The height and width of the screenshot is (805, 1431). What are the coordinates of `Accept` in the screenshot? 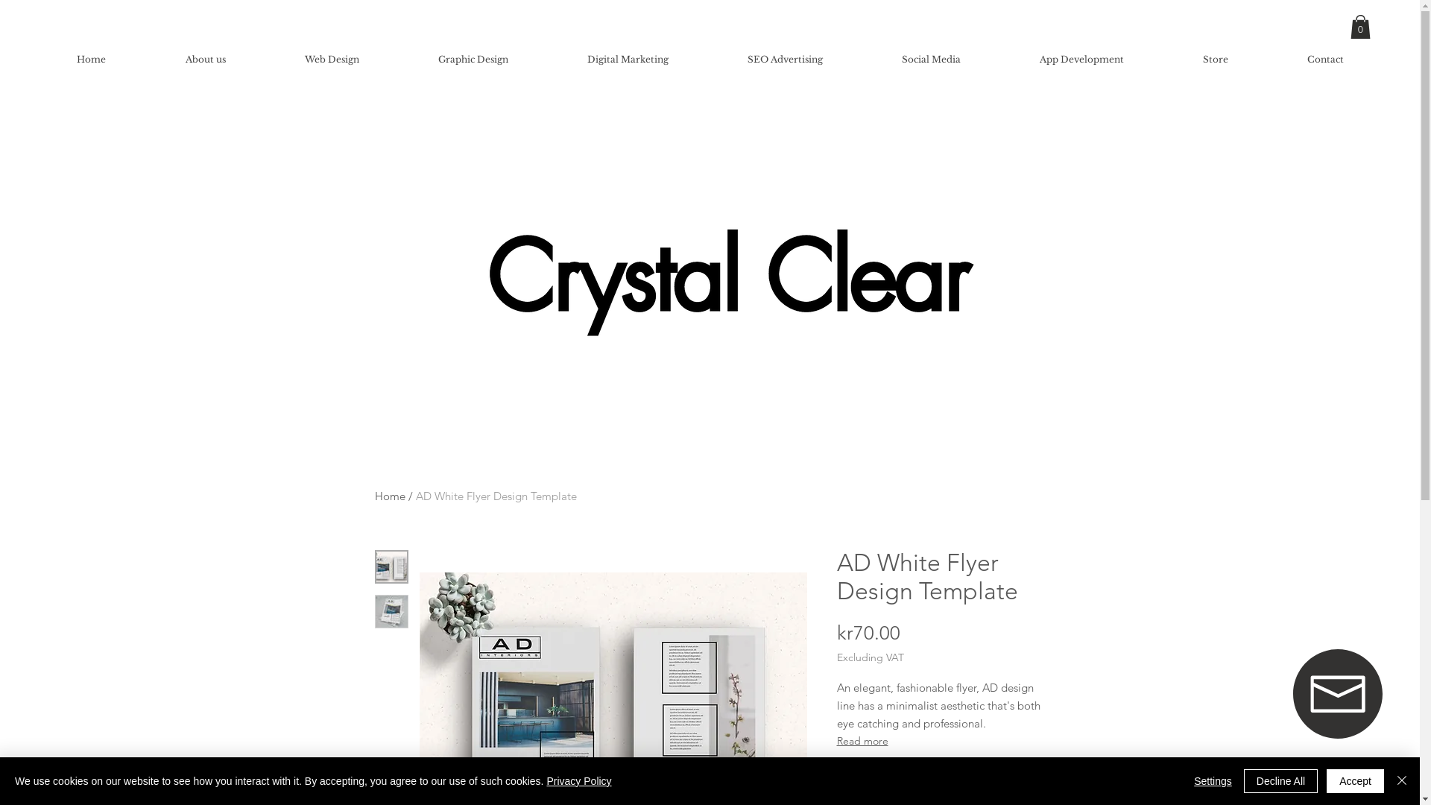 It's located at (1355, 781).